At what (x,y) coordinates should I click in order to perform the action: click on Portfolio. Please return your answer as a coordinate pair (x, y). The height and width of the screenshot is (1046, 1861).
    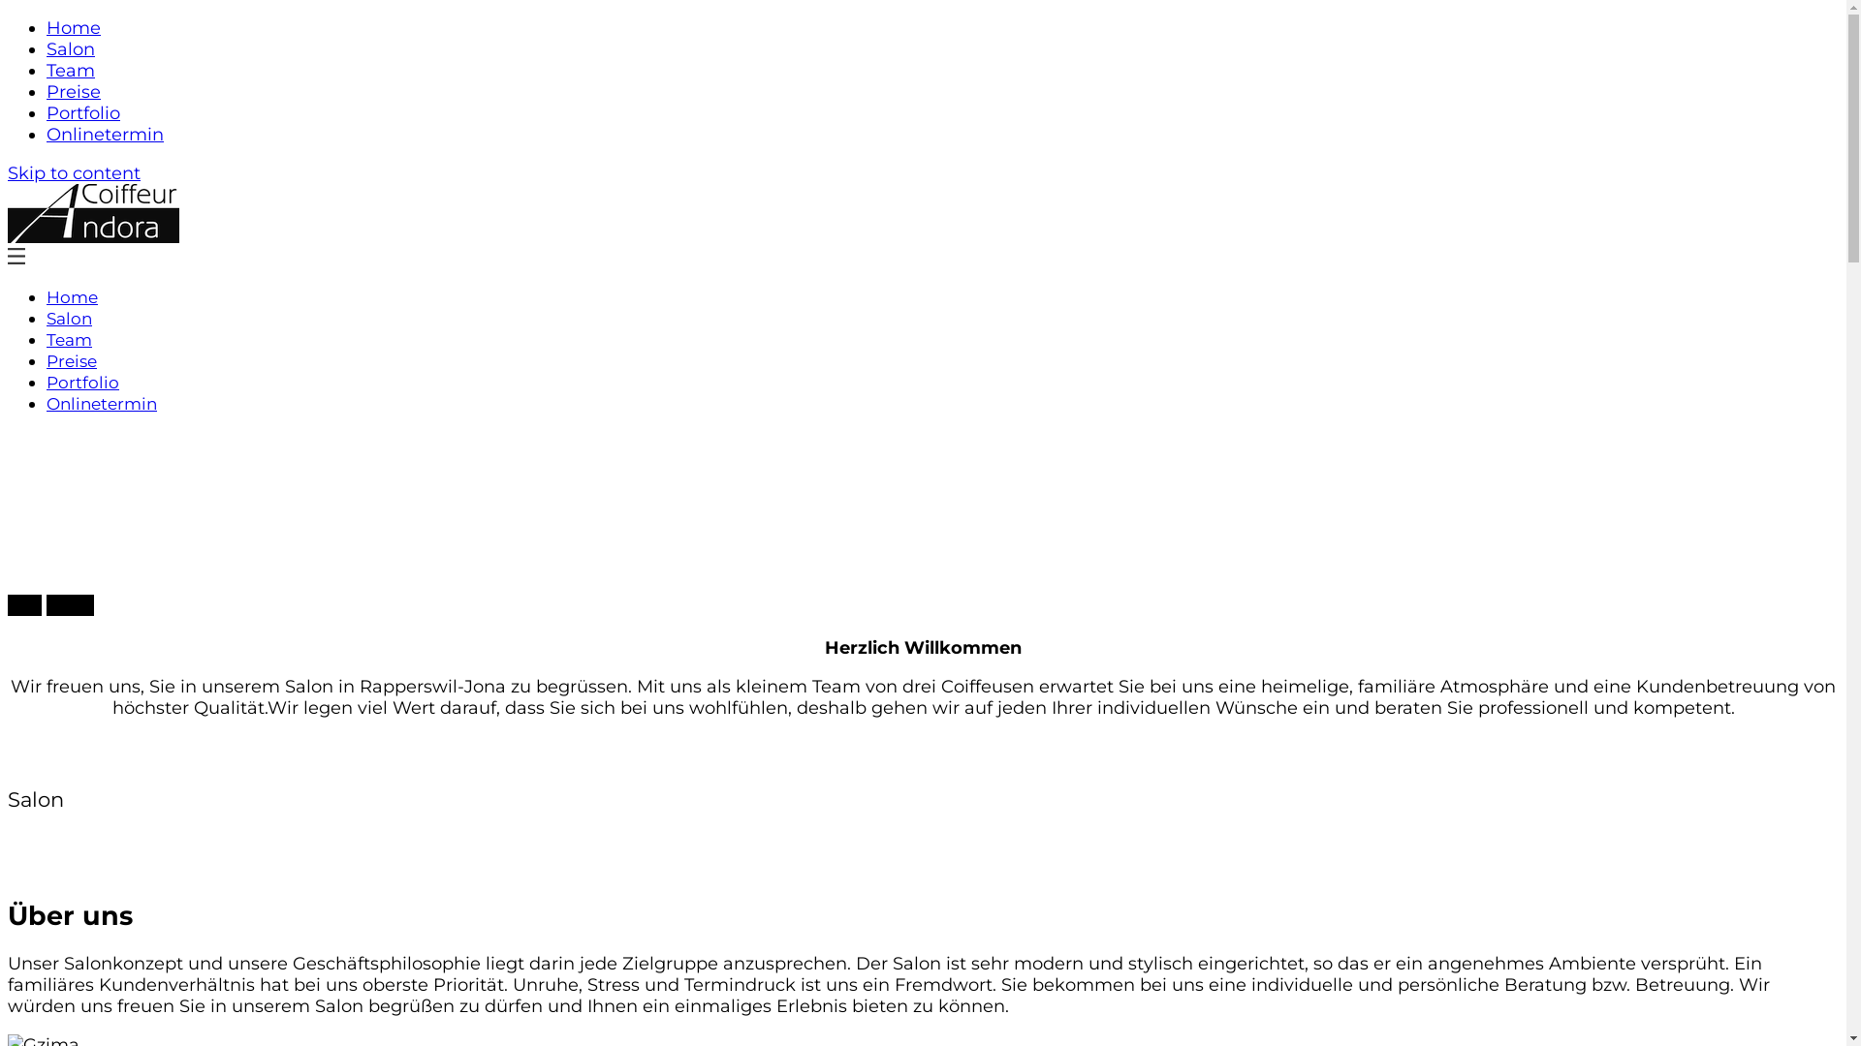
    Looking at the image, I should click on (83, 113).